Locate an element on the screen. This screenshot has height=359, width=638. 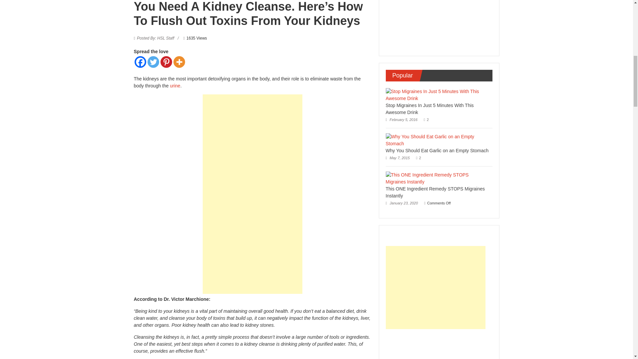
Why You Should Eat Garlic on an Empty Stomach is located at coordinates (437, 150).